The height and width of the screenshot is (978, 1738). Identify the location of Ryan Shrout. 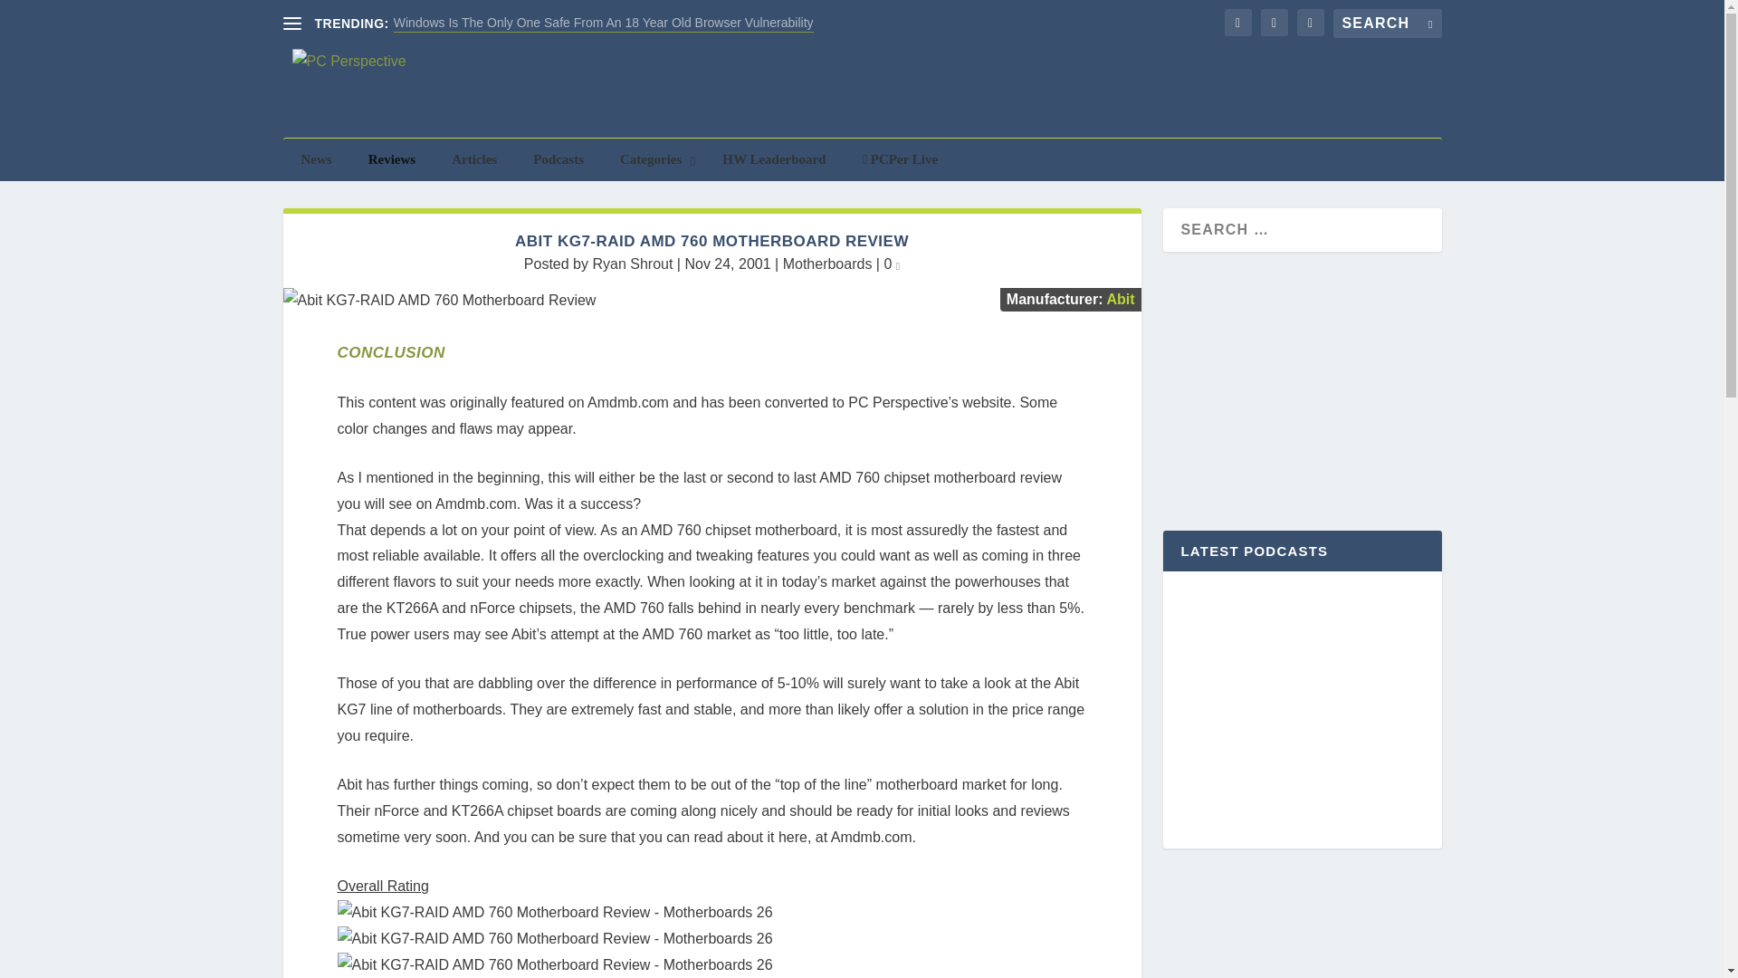
(632, 264).